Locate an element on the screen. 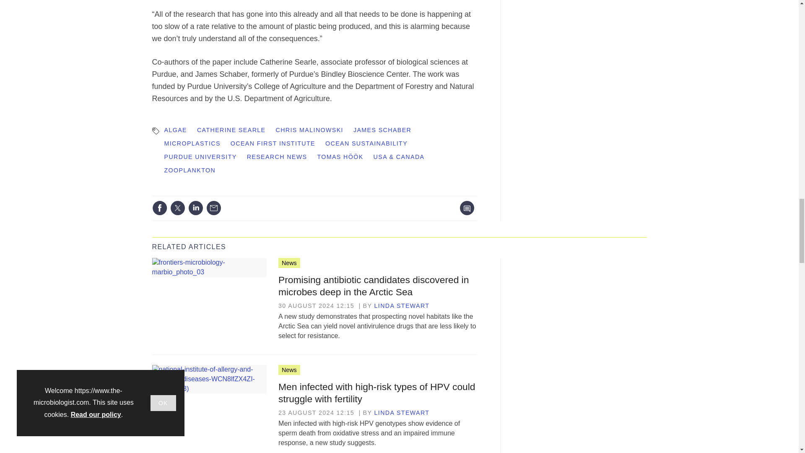  Email this article is located at coordinates (214, 208).